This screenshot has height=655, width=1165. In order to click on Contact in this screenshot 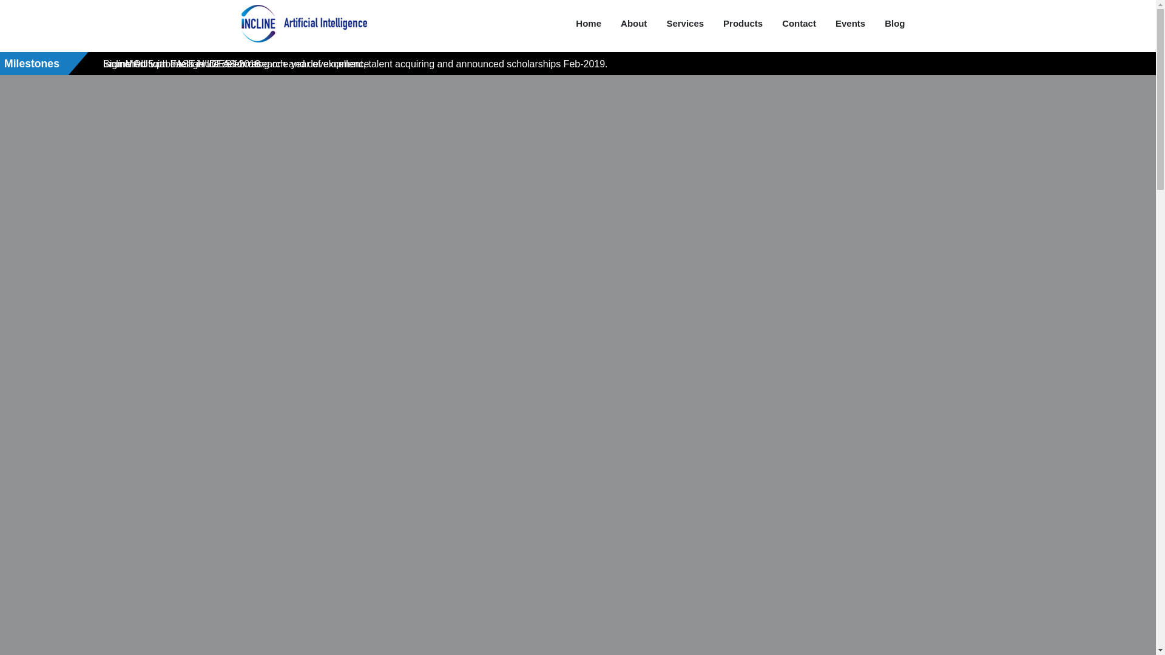, I will do `click(799, 23)`.